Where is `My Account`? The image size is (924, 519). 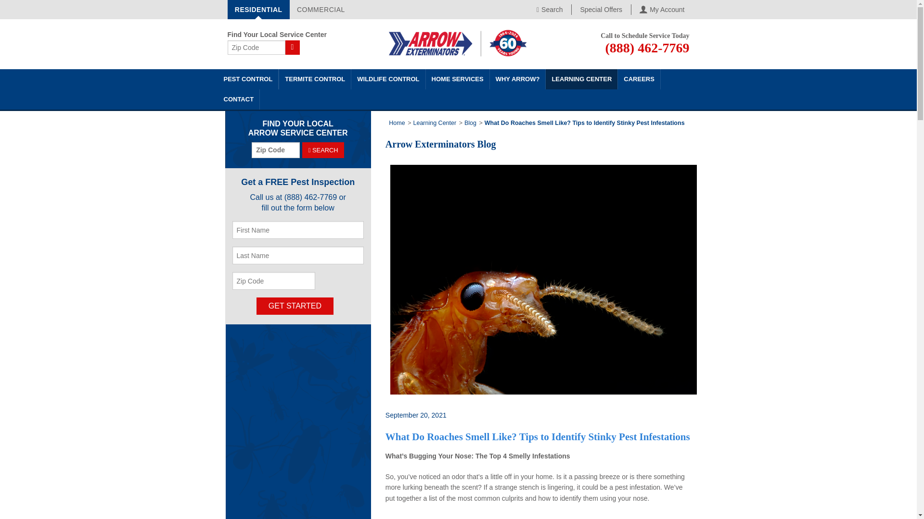 My Account is located at coordinates (662, 10).